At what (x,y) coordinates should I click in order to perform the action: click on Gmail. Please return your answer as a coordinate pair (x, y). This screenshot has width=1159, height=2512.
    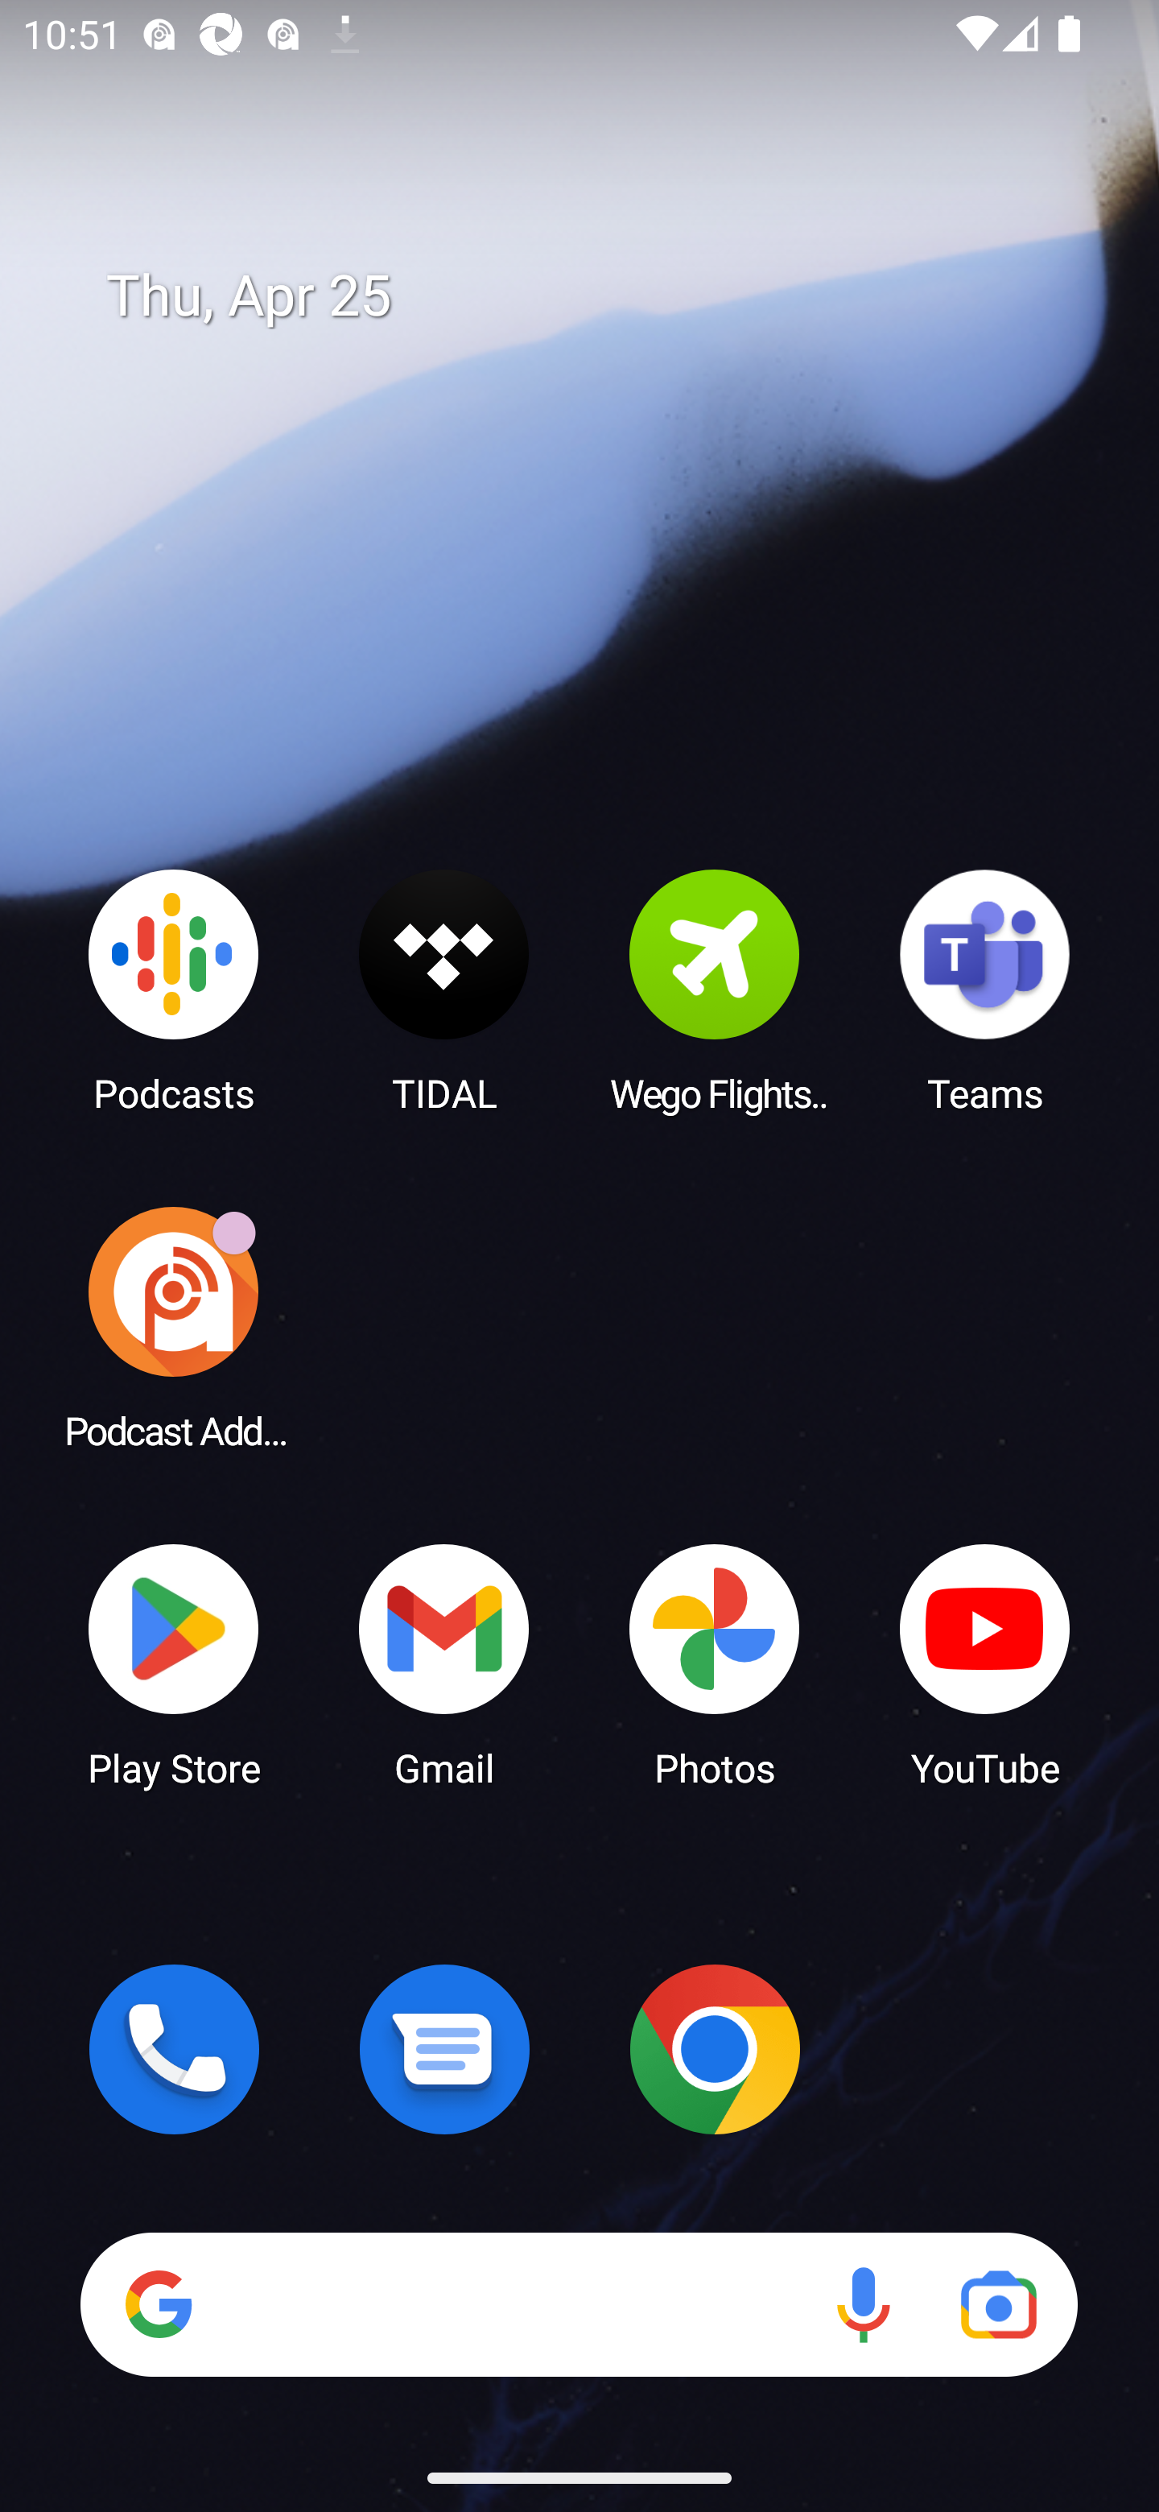
    Looking at the image, I should click on (444, 1663).